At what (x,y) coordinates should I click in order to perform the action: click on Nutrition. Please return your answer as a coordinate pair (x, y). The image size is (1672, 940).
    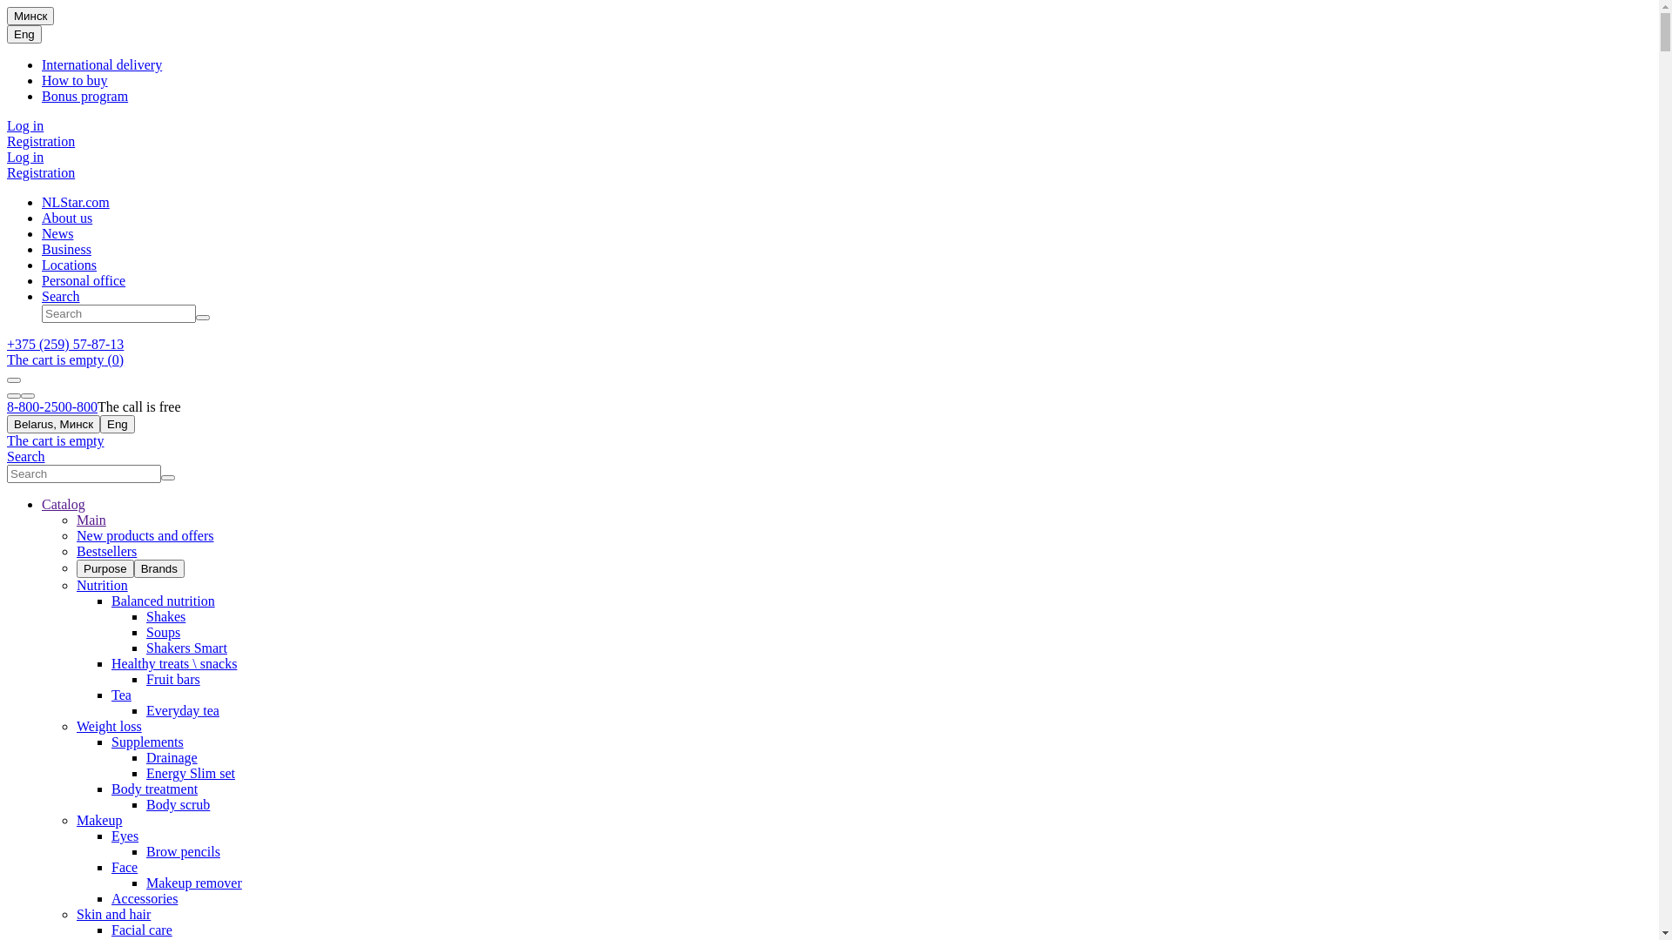
    Looking at the image, I should click on (103, 585).